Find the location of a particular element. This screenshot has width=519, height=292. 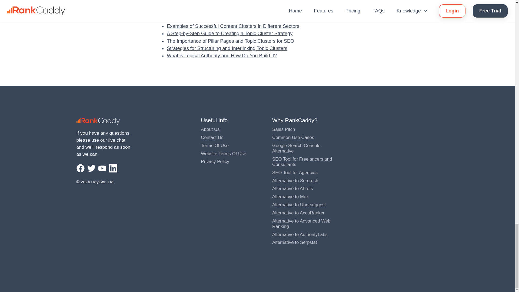

Terms Of Use is located at coordinates (215, 145).